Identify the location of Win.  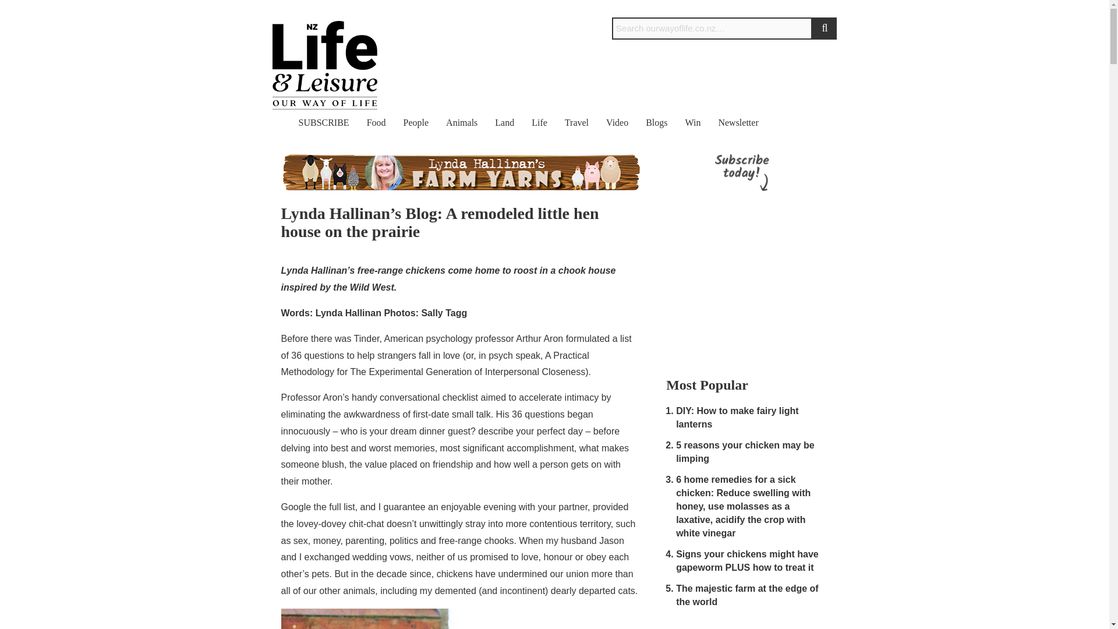
(693, 122).